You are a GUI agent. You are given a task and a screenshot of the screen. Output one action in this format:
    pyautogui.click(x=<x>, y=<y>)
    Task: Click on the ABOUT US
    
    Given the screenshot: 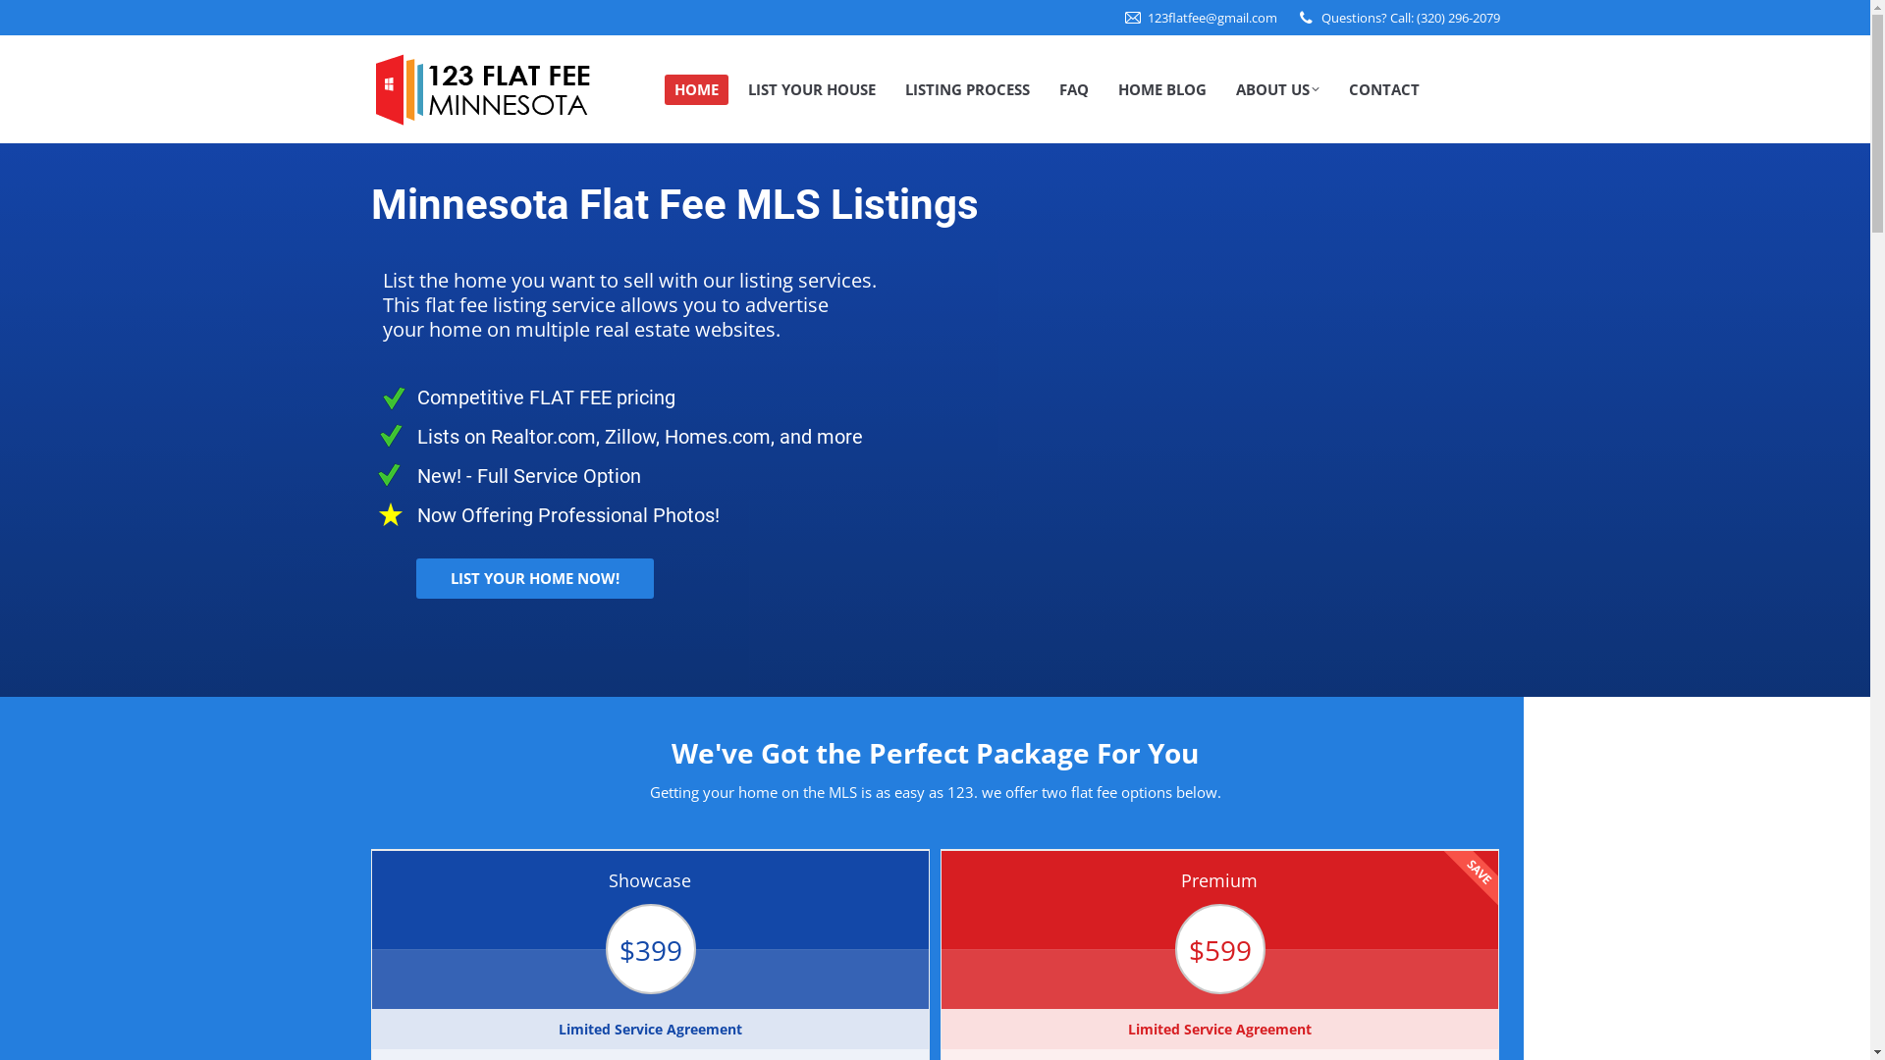 What is the action you would take?
    pyautogui.click(x=1276, y=90)
    